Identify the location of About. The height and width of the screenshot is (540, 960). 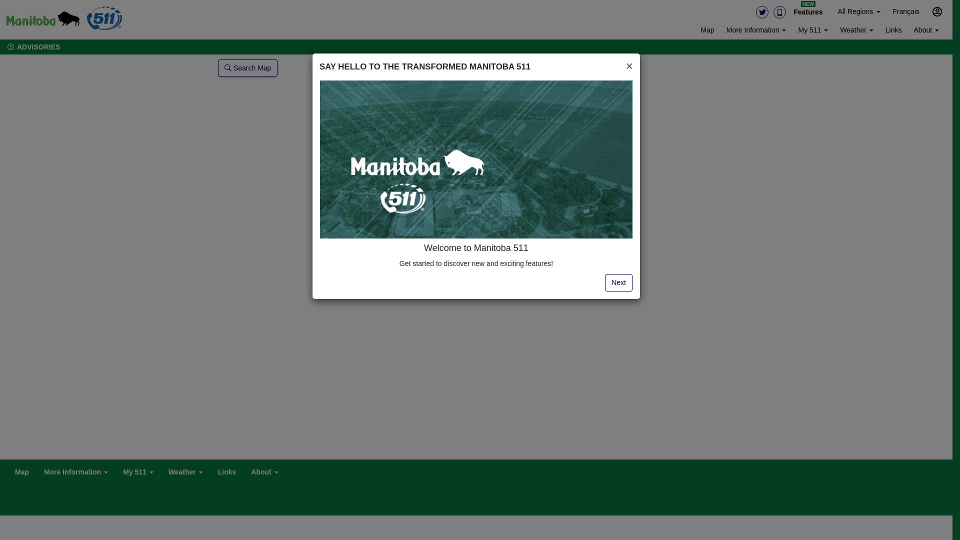
(926, 31).